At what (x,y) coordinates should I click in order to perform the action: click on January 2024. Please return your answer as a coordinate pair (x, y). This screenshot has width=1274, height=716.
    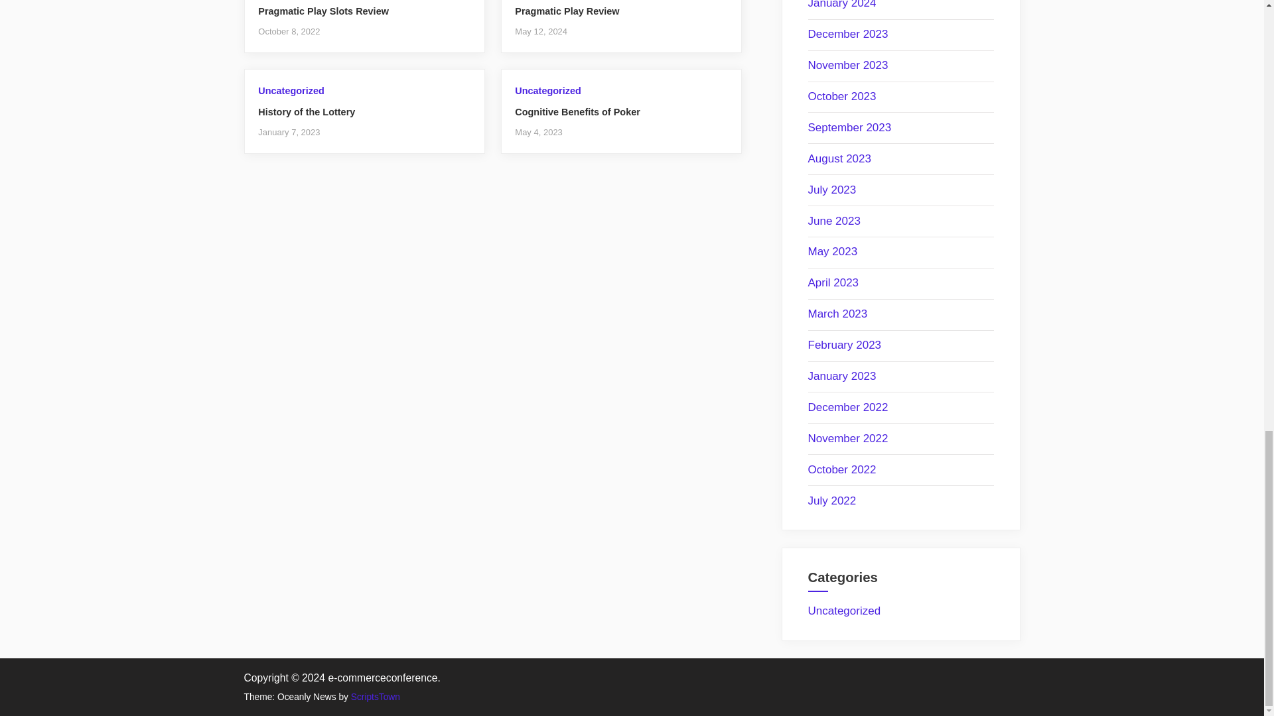
    Looking at the image, I should click on (841, 5).